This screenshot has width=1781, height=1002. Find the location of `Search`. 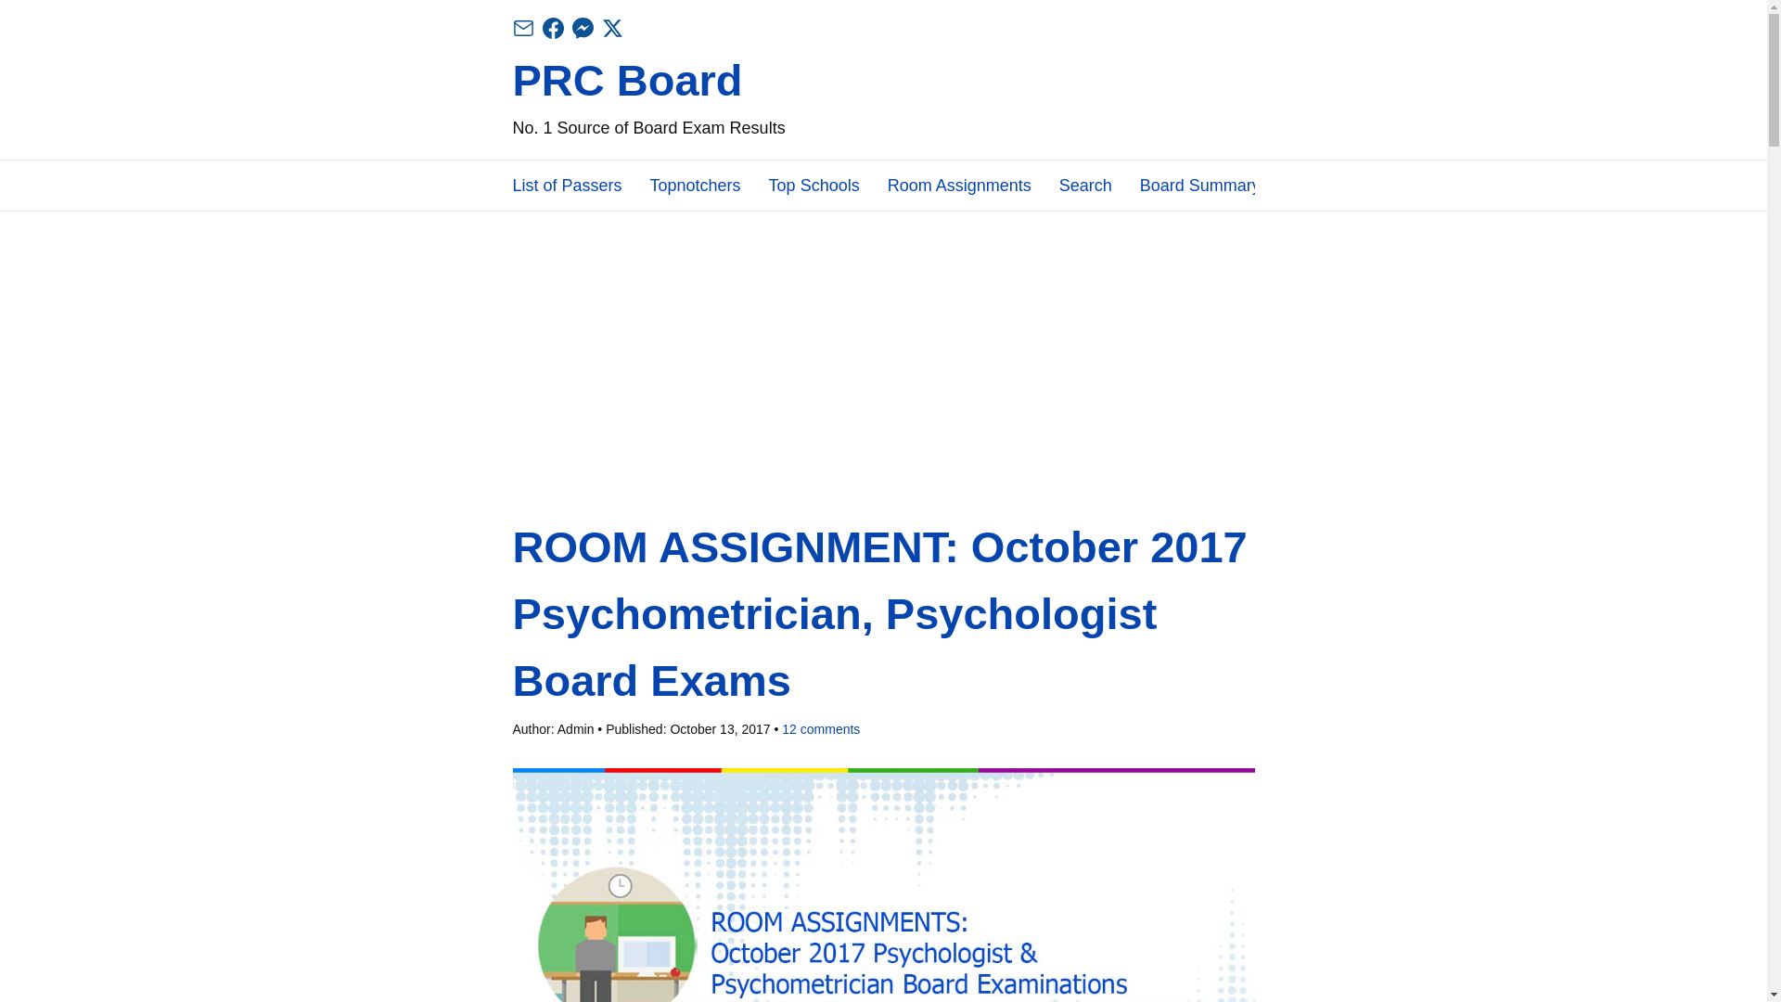

Search is located at coordinates (1085, 185).